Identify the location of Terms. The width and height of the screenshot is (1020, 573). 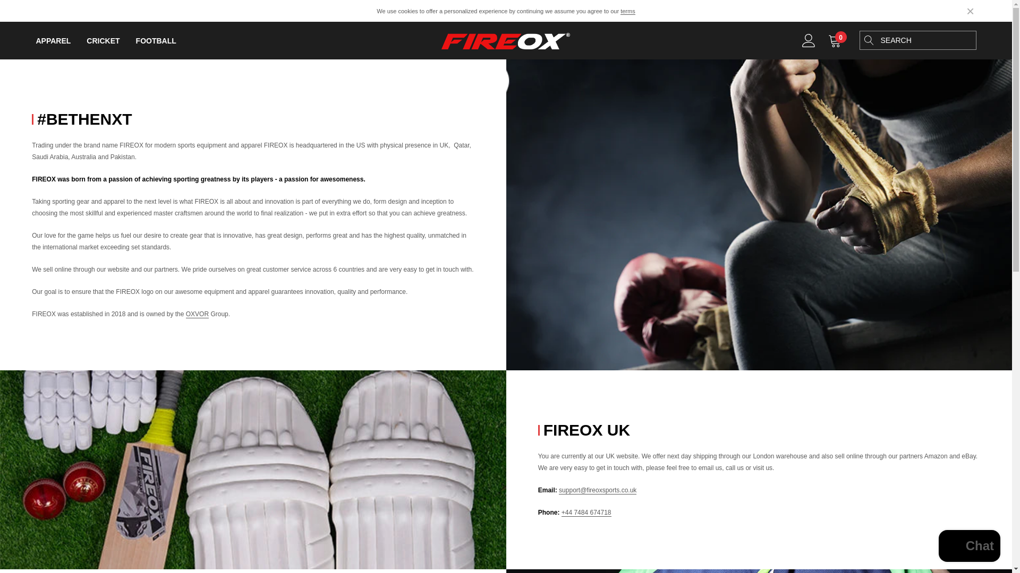
(628, 12).